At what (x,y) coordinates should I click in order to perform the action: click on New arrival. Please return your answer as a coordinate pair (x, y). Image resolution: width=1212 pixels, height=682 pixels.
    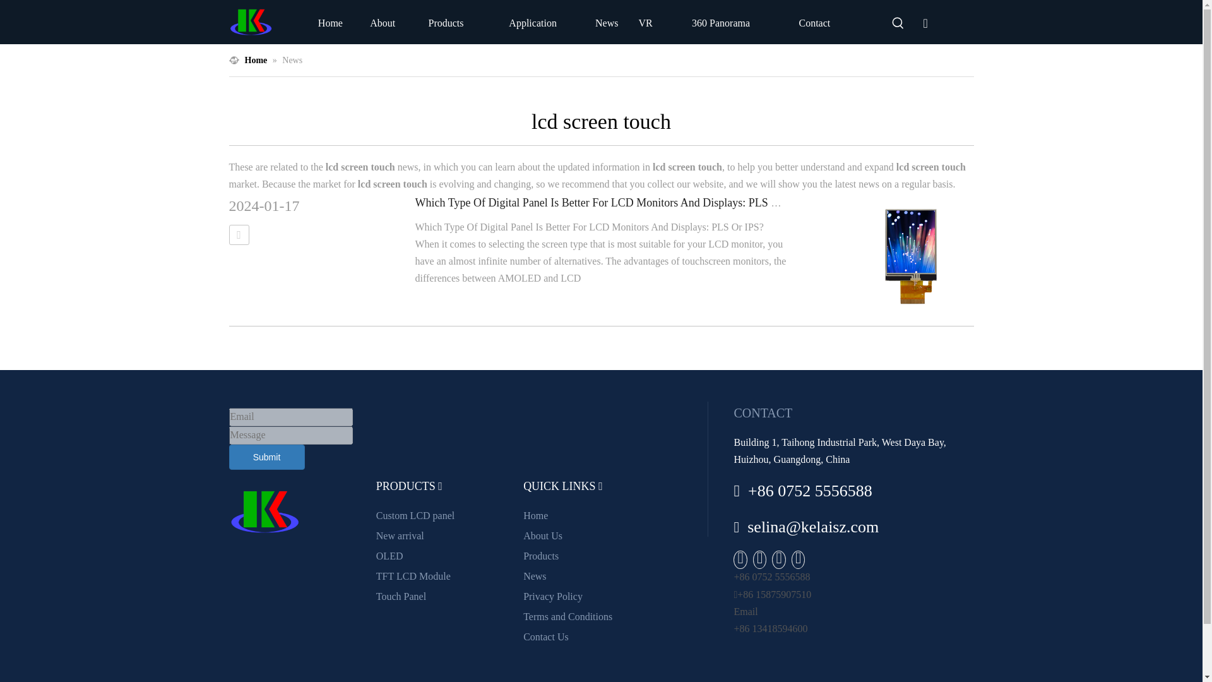
    Looking at the image, I should click on (400, 535).